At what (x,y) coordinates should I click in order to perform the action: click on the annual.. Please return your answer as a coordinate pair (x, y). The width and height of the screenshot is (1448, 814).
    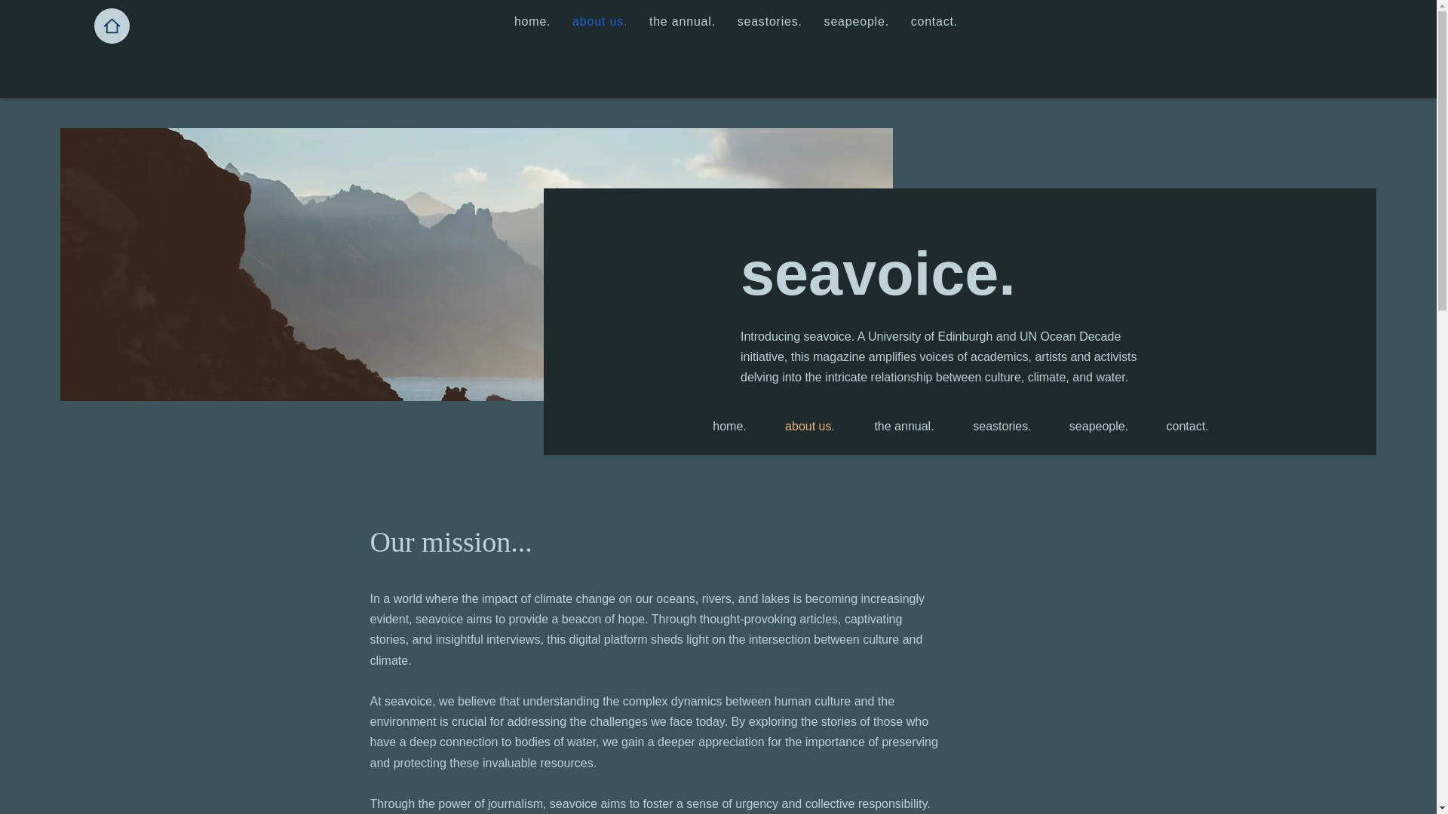
    Looking at the image, I should click on (903, 427).